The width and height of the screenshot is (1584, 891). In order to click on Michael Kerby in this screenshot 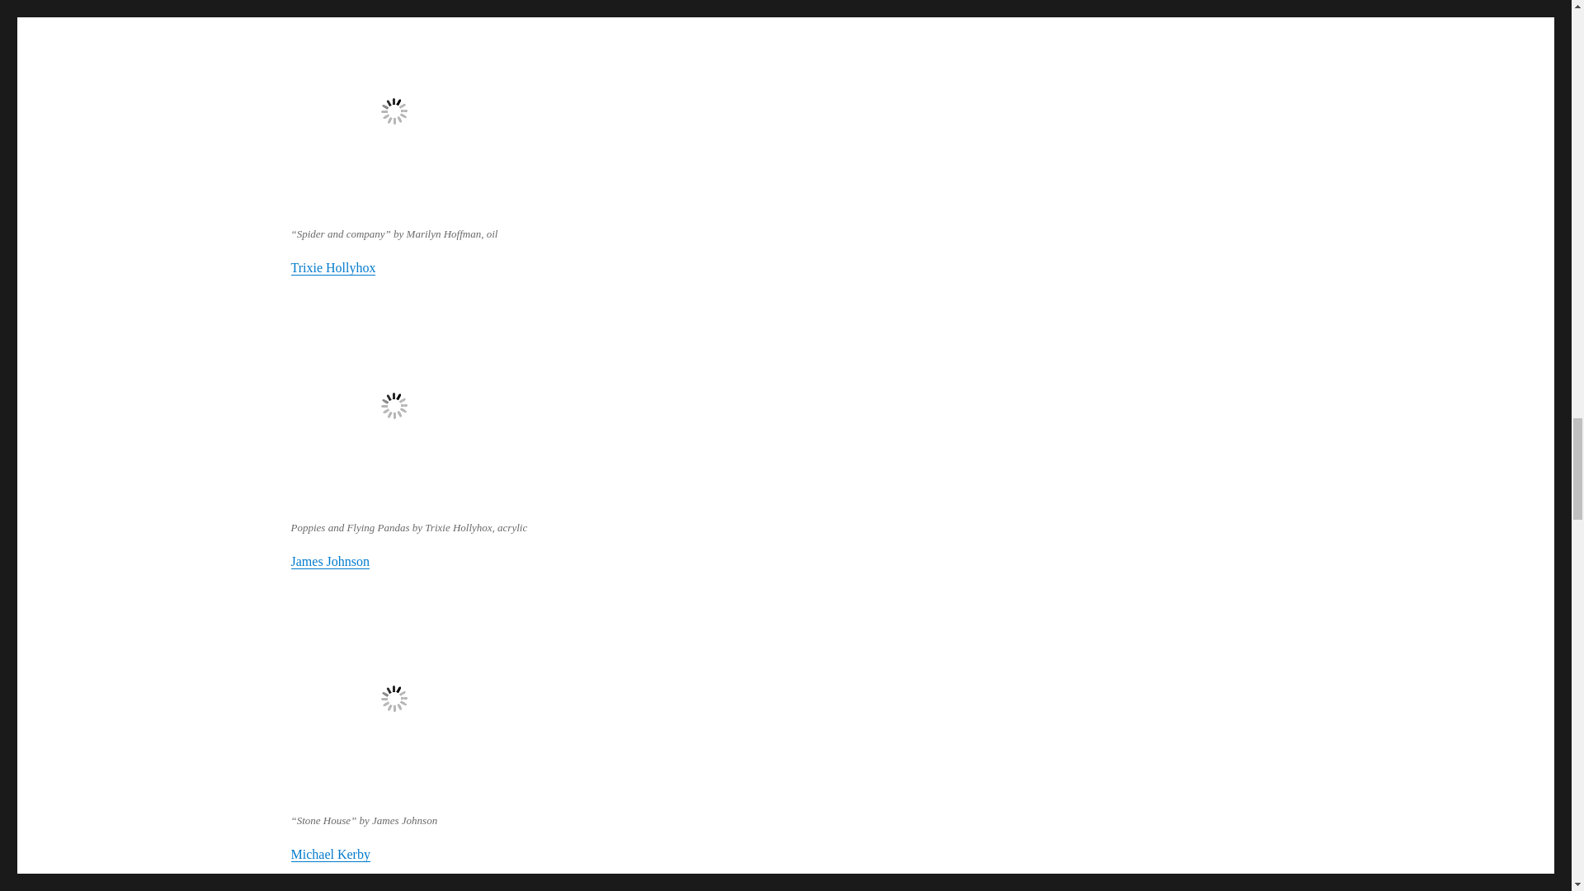, I will do `click(329, 855)`.